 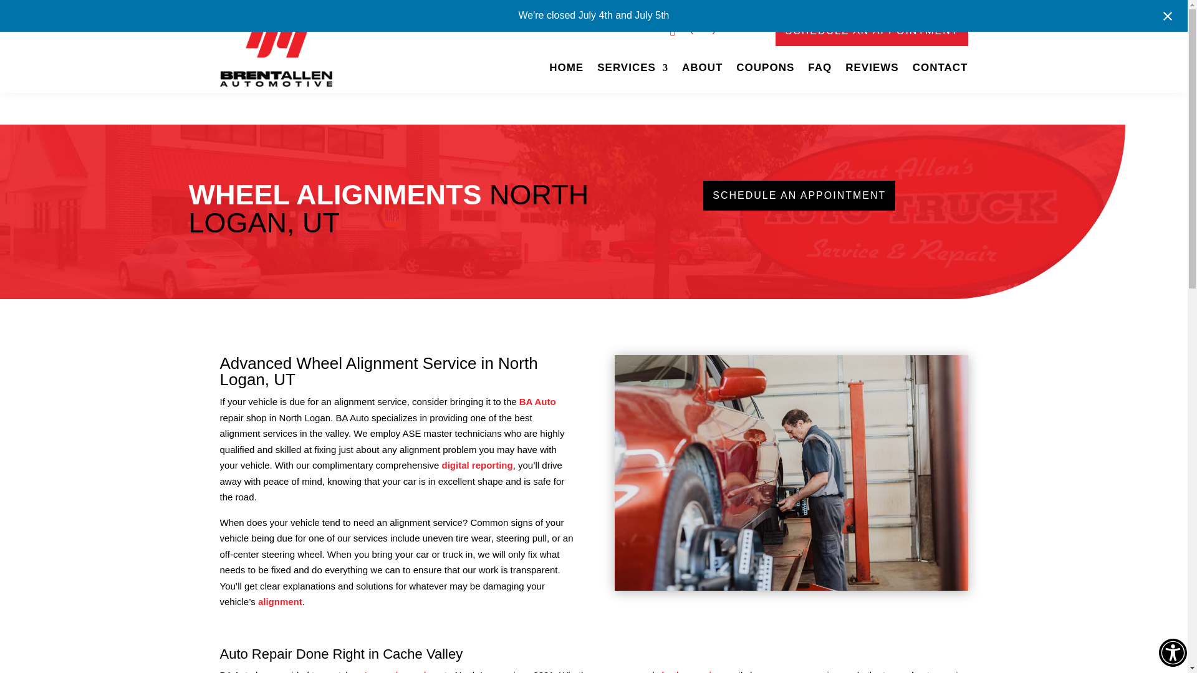 I want to click on REVIEWS, so click(x=872, y=70).